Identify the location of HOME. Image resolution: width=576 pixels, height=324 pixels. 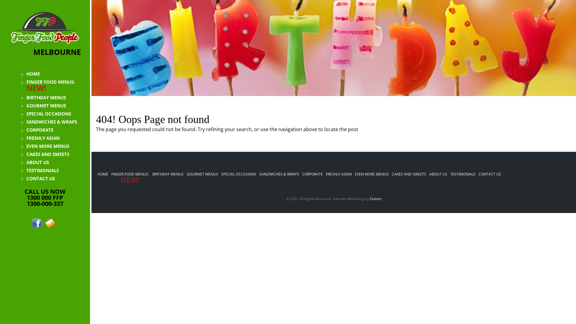
(103, 174).